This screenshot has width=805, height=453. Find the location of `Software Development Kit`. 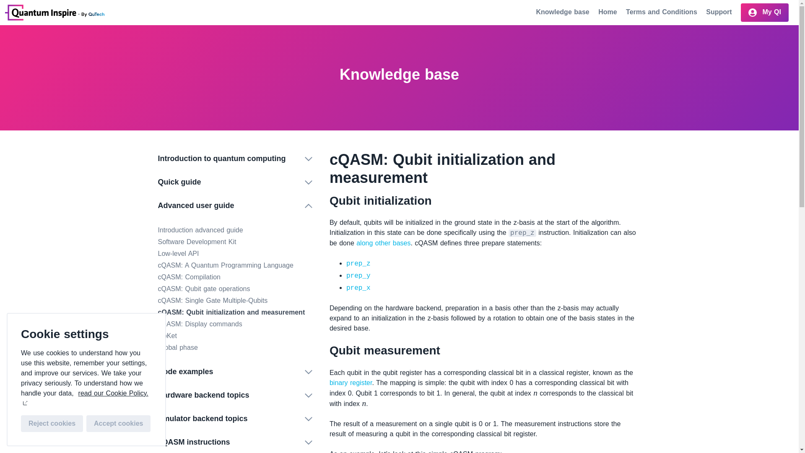

Software Development Kit is located at coordinates (197, 242).